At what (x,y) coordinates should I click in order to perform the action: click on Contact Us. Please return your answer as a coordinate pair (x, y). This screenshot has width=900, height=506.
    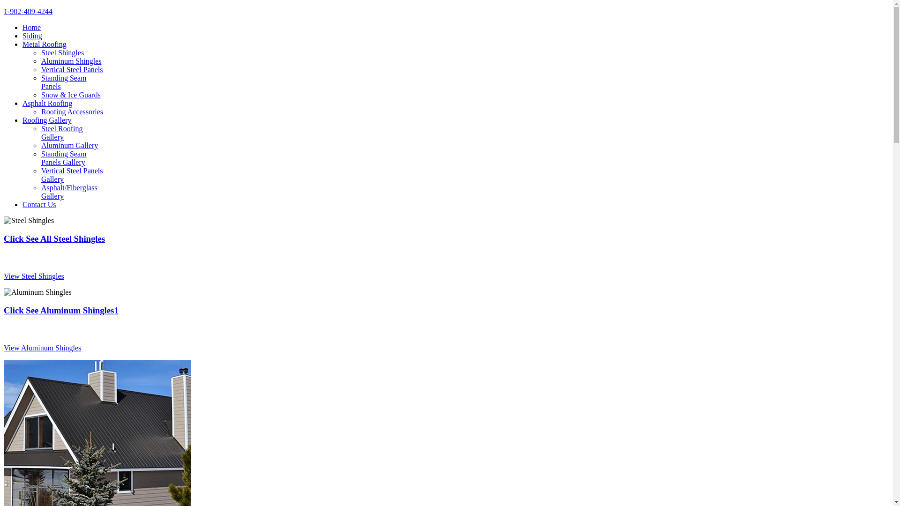
    Looking at the image, I should click on (39, 204).